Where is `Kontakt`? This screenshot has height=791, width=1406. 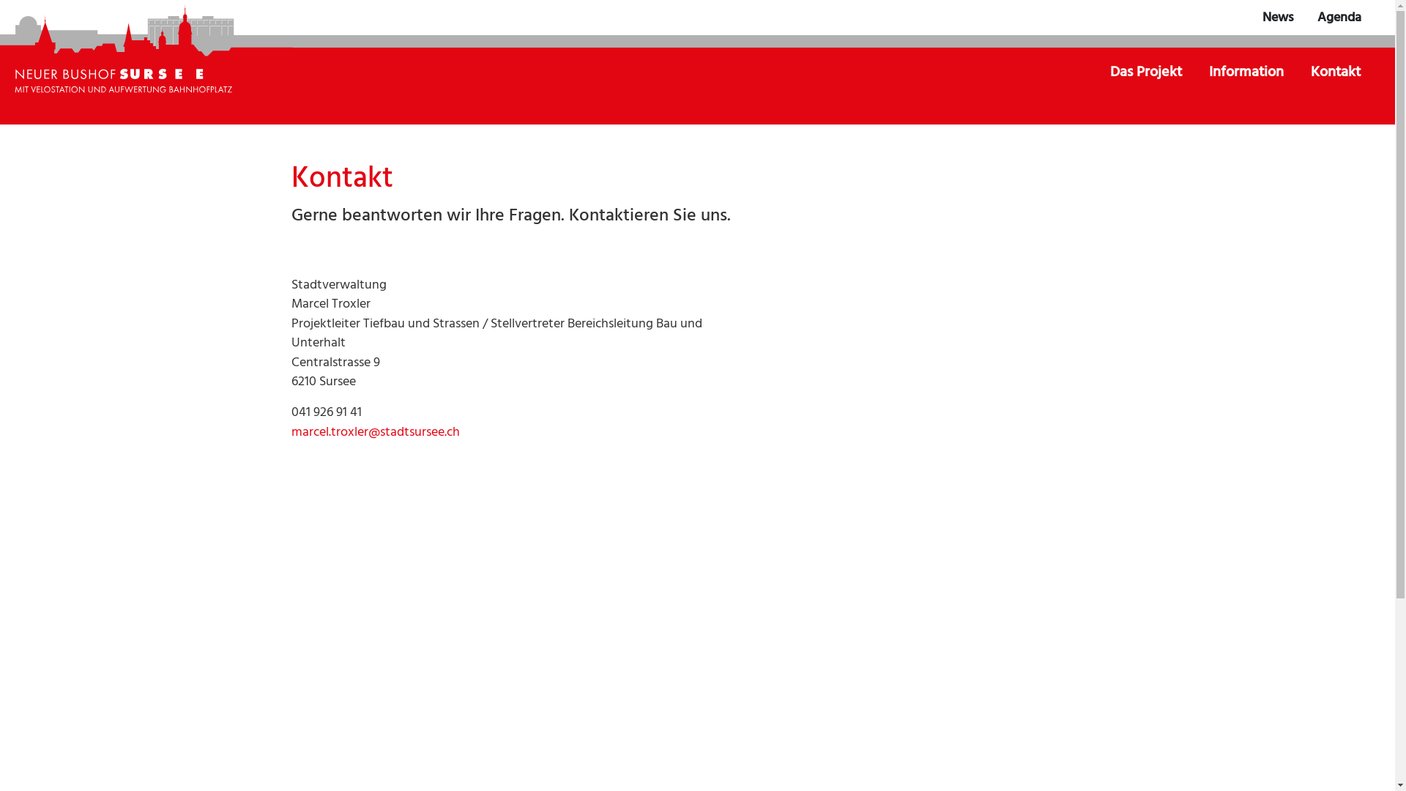 Kontakt is located at coordinates (1336, 73).